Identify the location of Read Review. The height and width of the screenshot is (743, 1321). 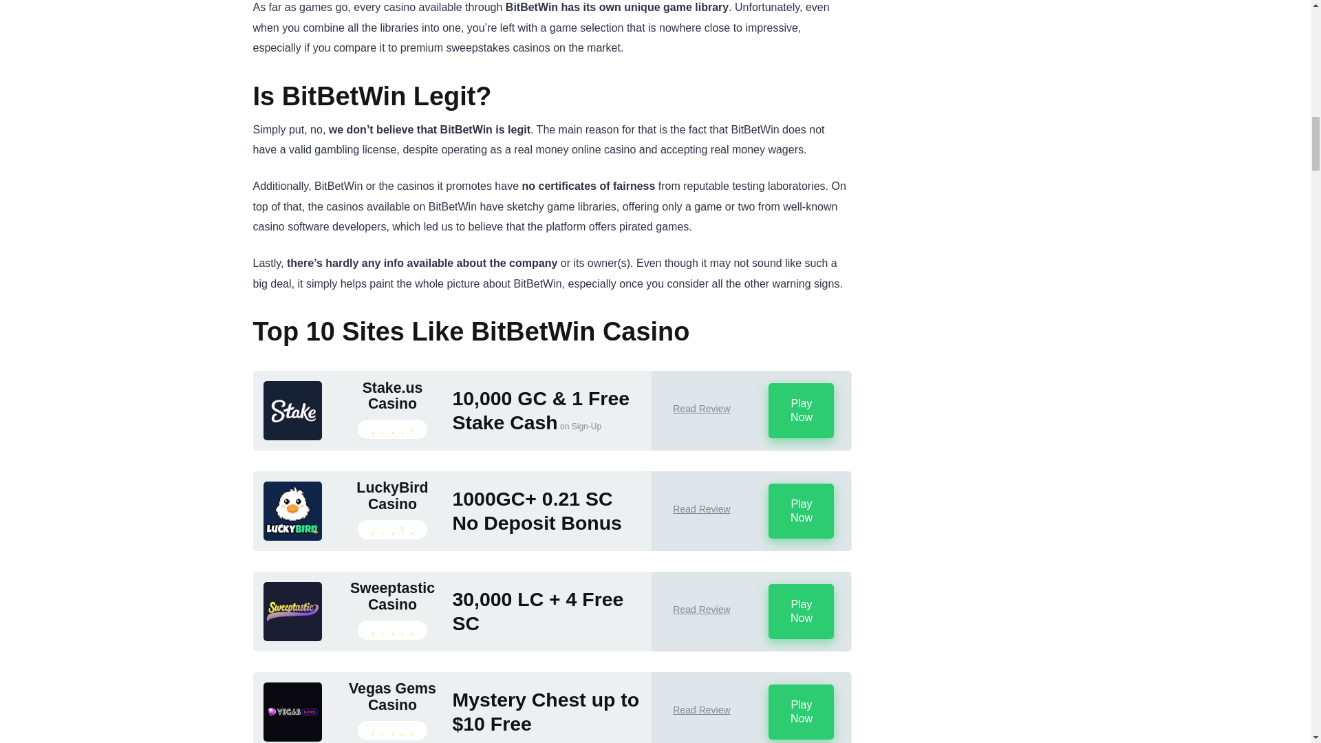
(701, 610).